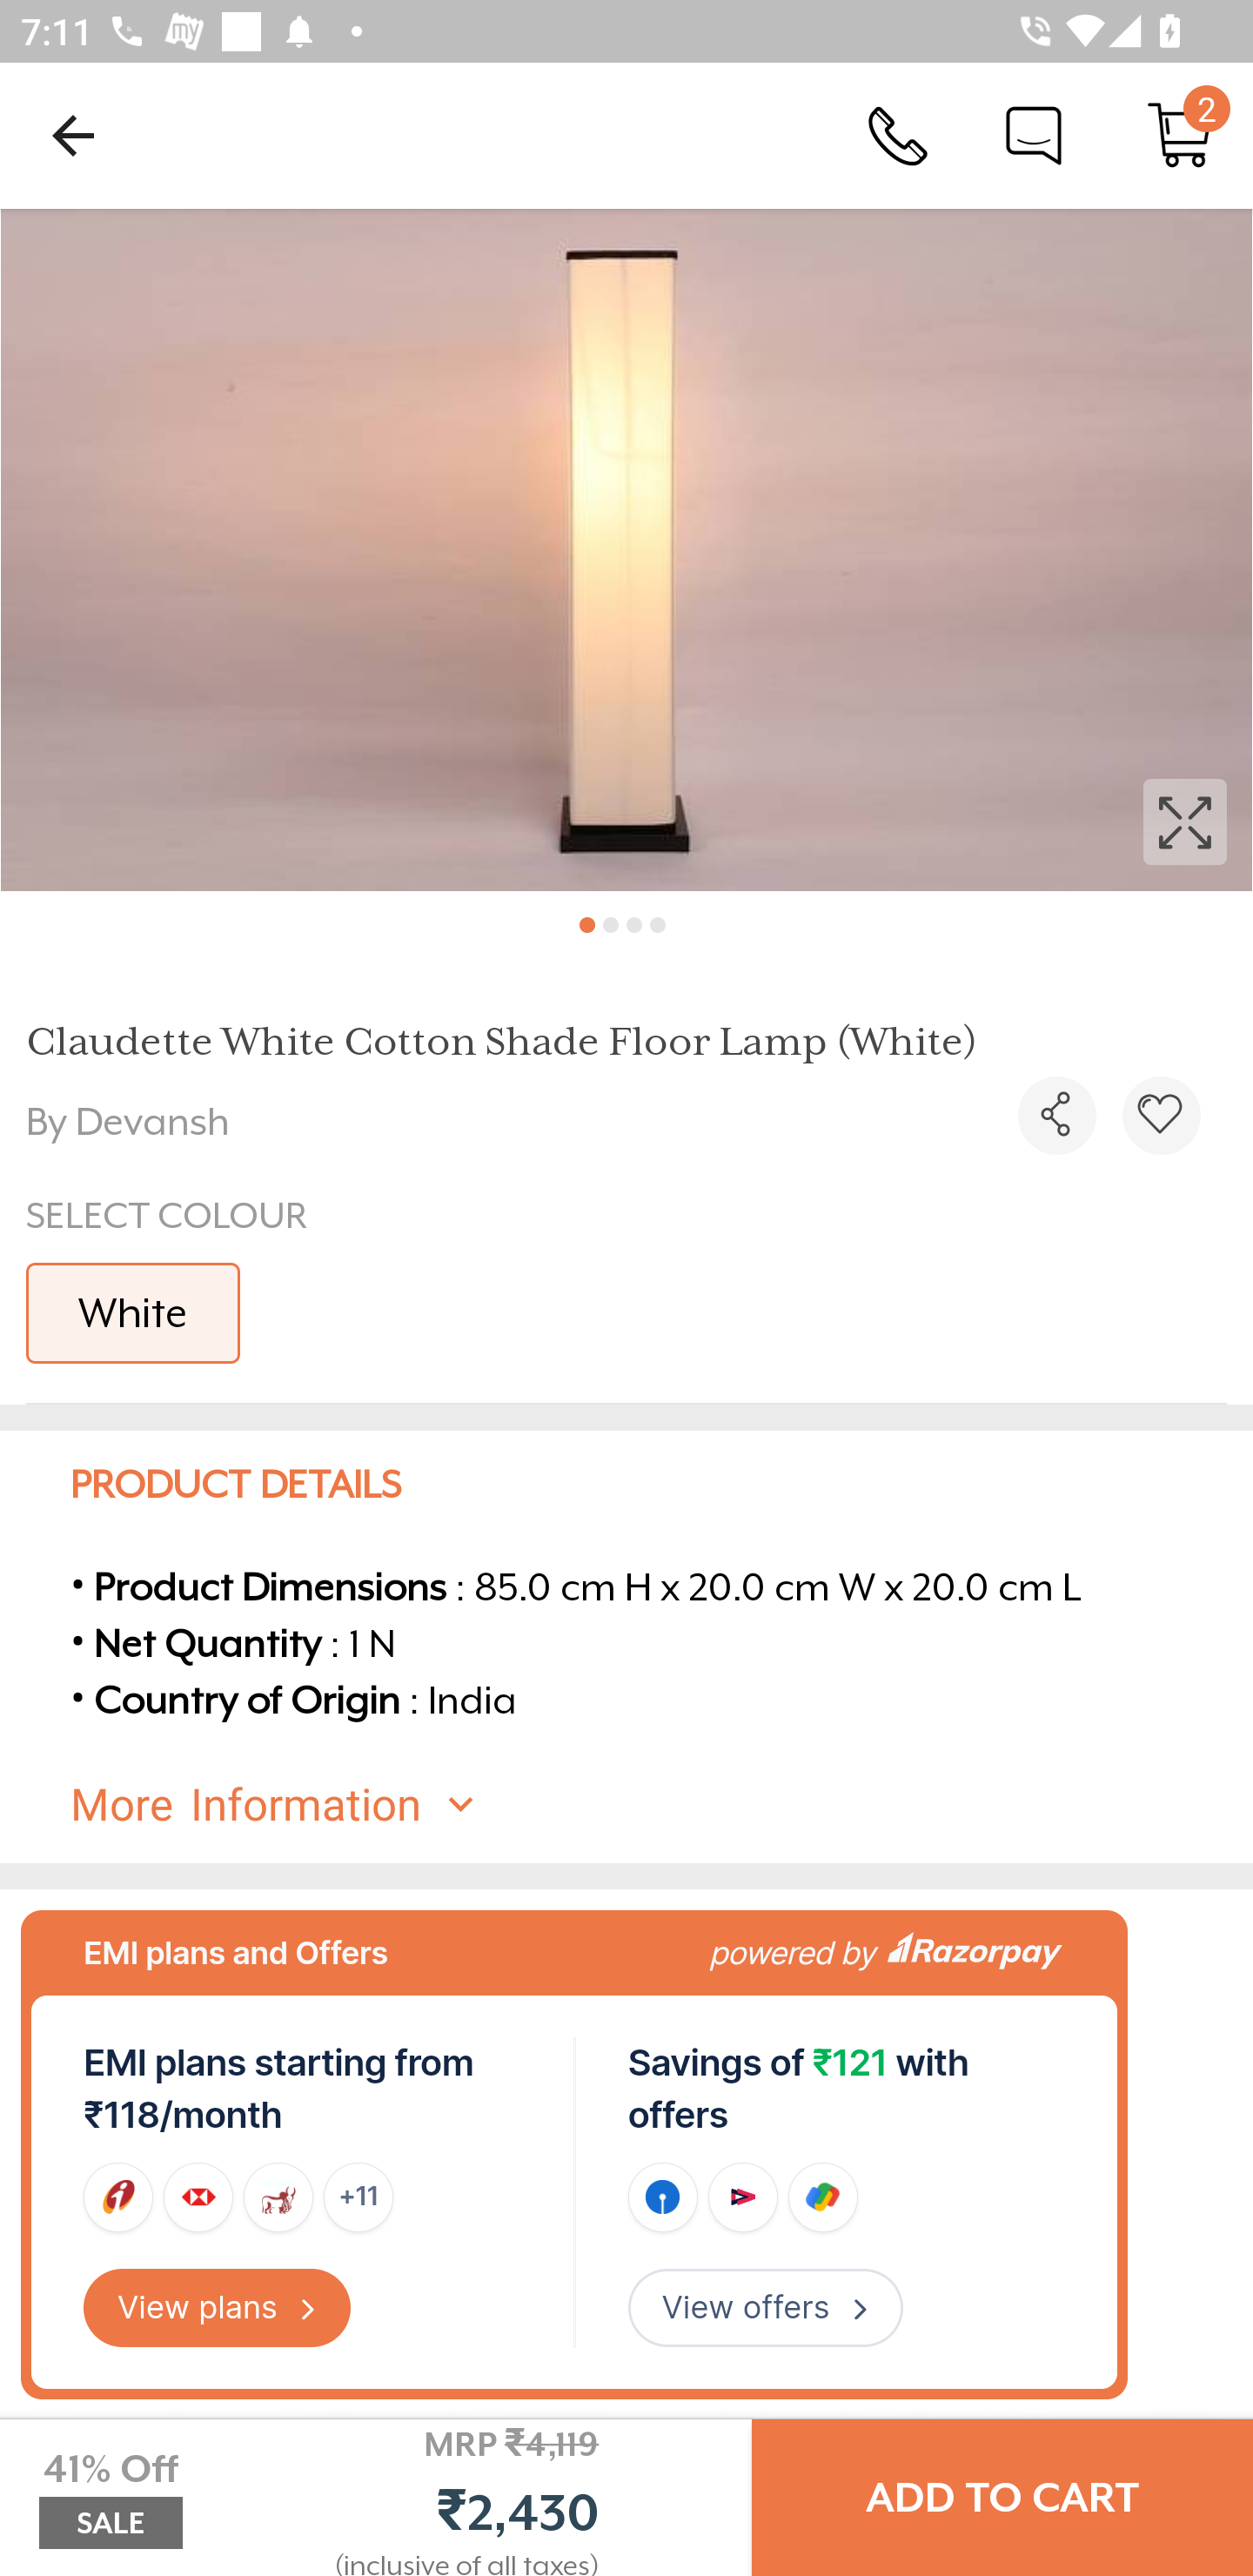 This screenshot has width=1253, height=2576. I want to click on Navigate up, so click(73, 135).